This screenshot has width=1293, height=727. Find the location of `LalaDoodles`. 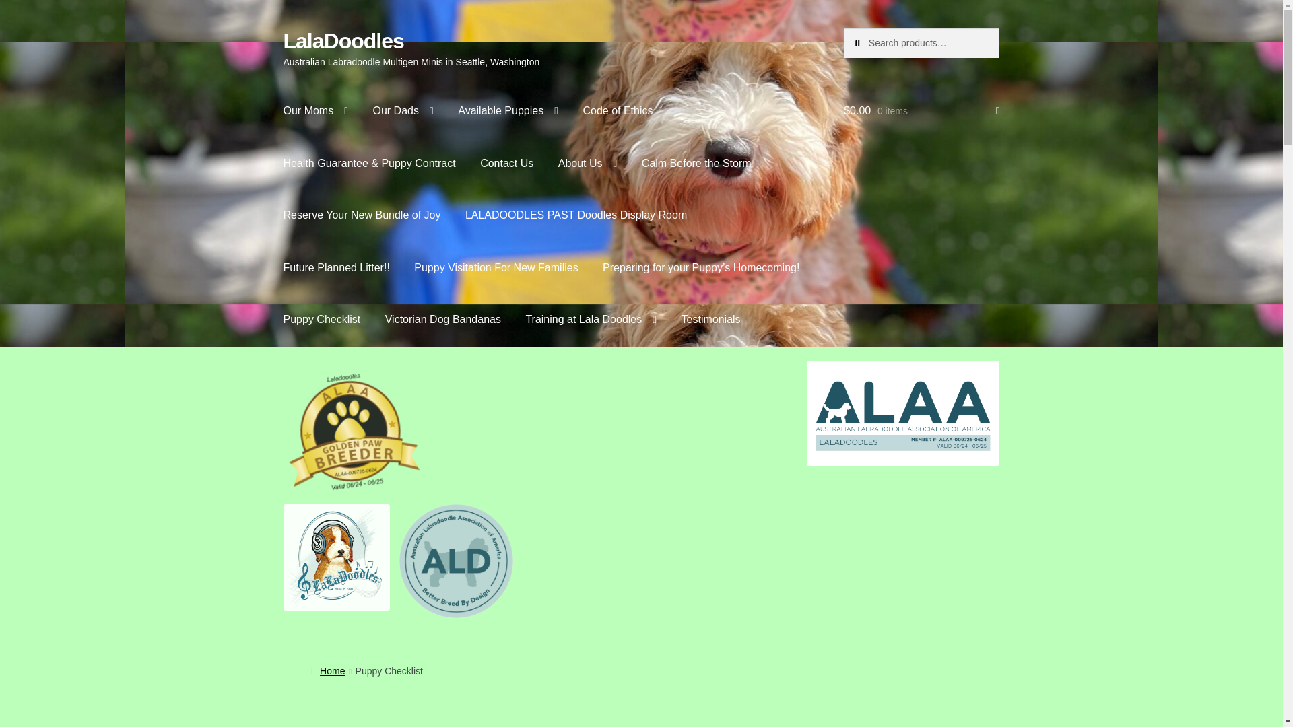

LalaDoodles is located at coordinates (343, 40).